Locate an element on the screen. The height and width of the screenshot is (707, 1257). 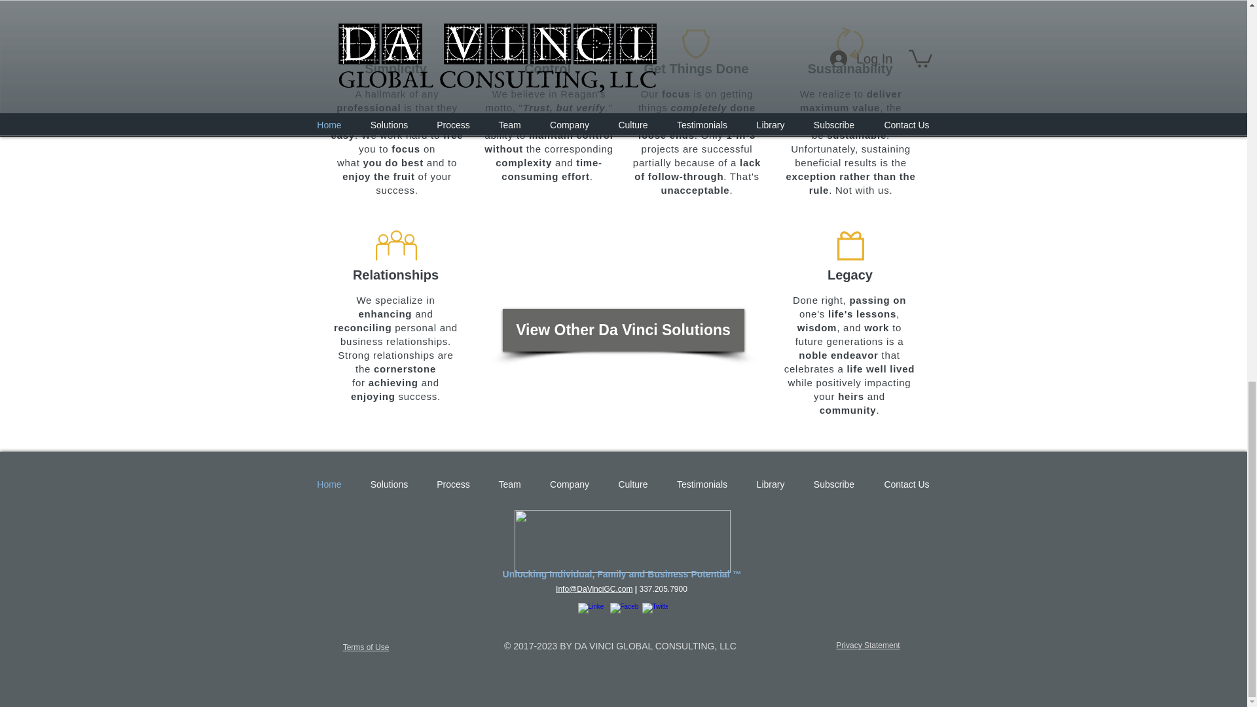
Terms of Use is located at coordinates (367, 647).